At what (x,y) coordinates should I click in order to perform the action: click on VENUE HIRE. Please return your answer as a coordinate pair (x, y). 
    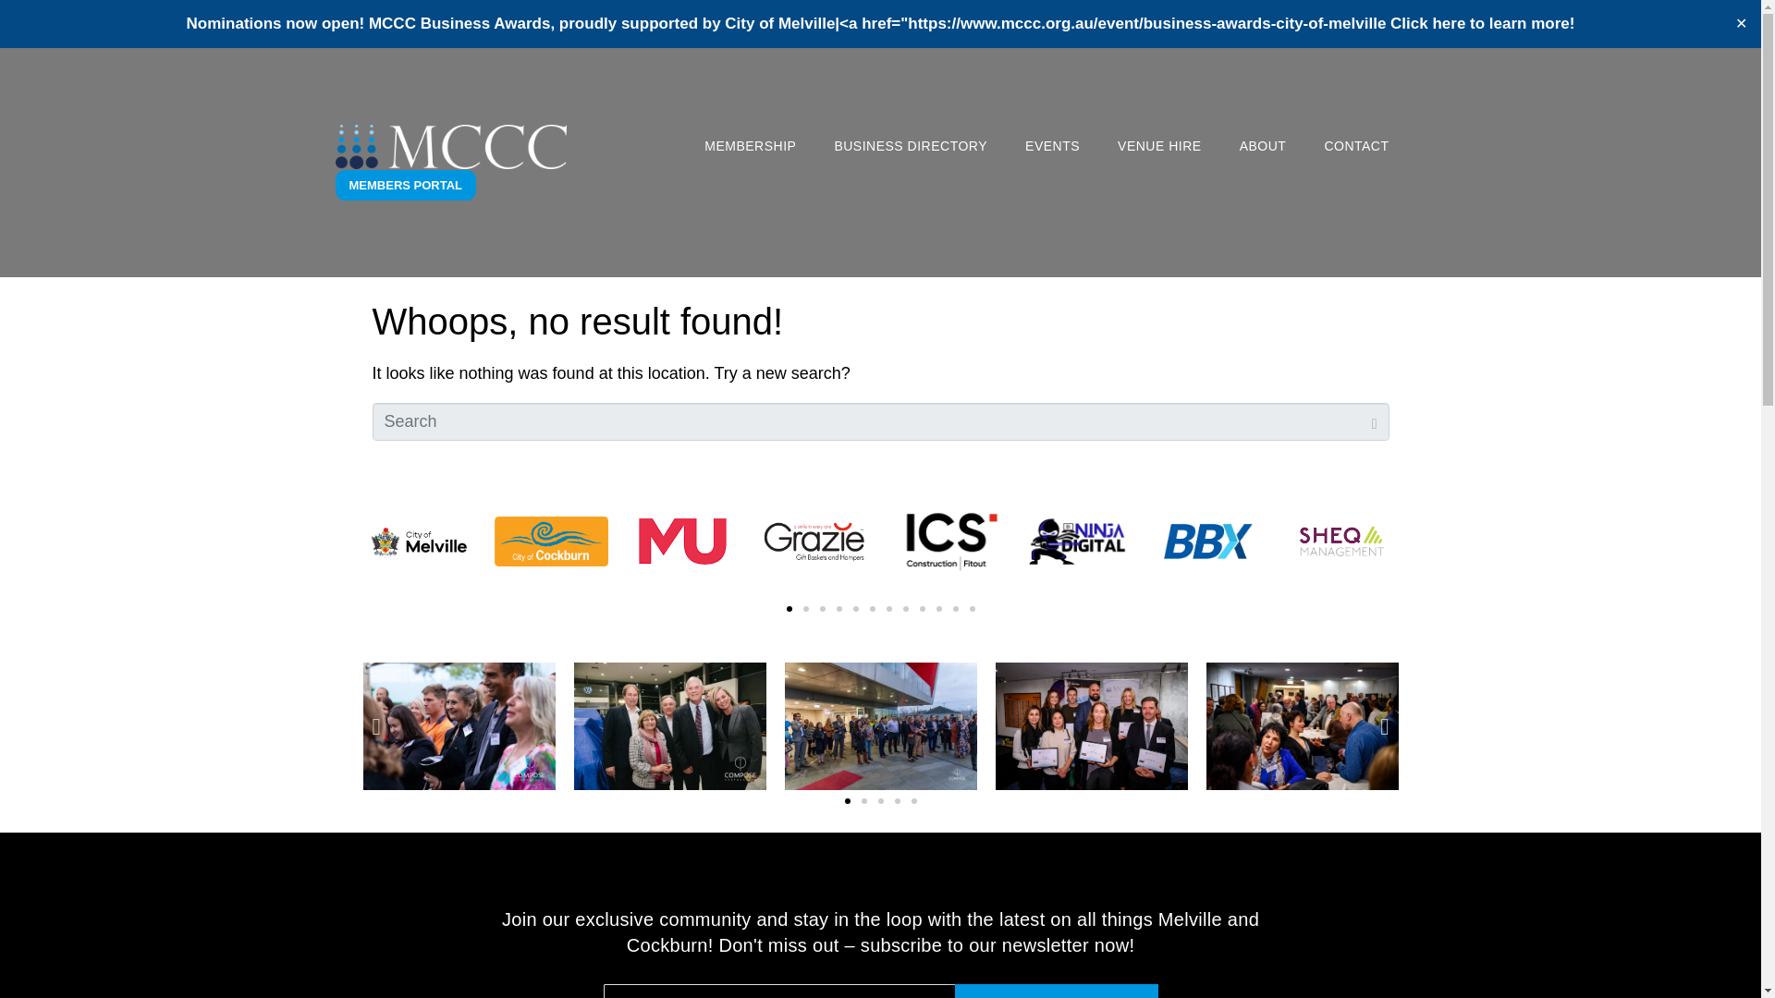
    Looking at the image, I should click on (1159, 147).